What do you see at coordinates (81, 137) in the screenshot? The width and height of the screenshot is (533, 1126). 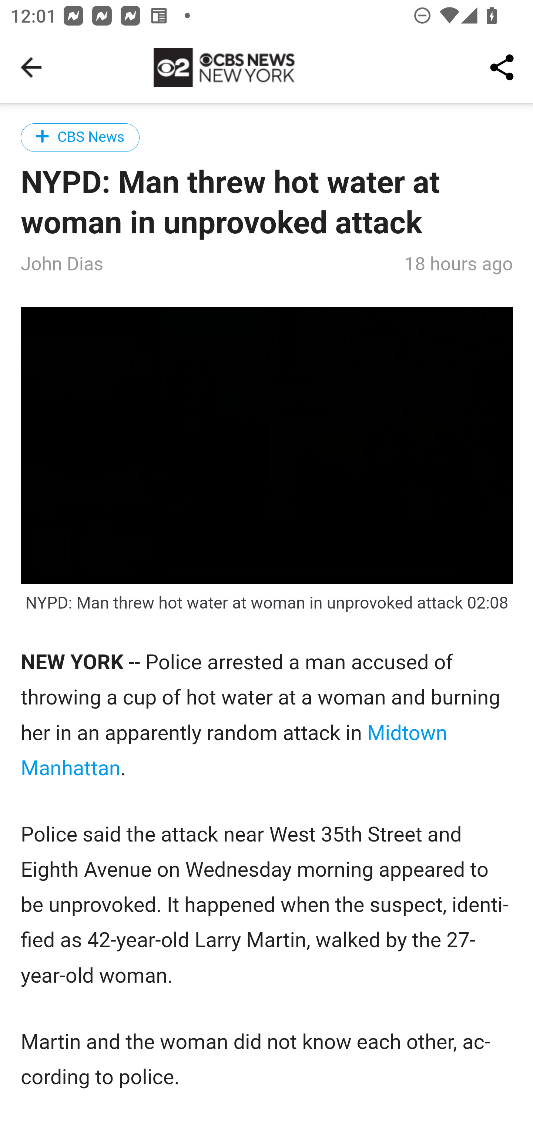 I see `CBS News` at bounding box center [81, 137].